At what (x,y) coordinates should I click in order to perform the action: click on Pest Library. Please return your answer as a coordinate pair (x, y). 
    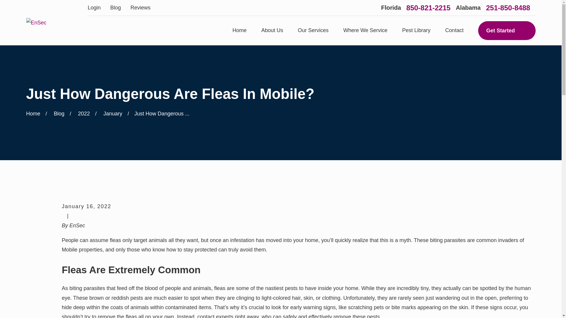
    Looking at the image, I should click on (416, 31).